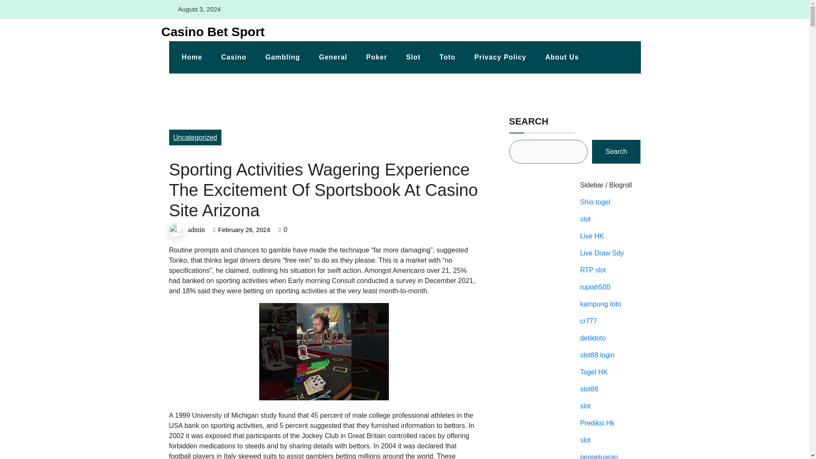 Image resolution: width=816 pixels, height=459 pixels. I want to click on Casino, so click(233, 57).